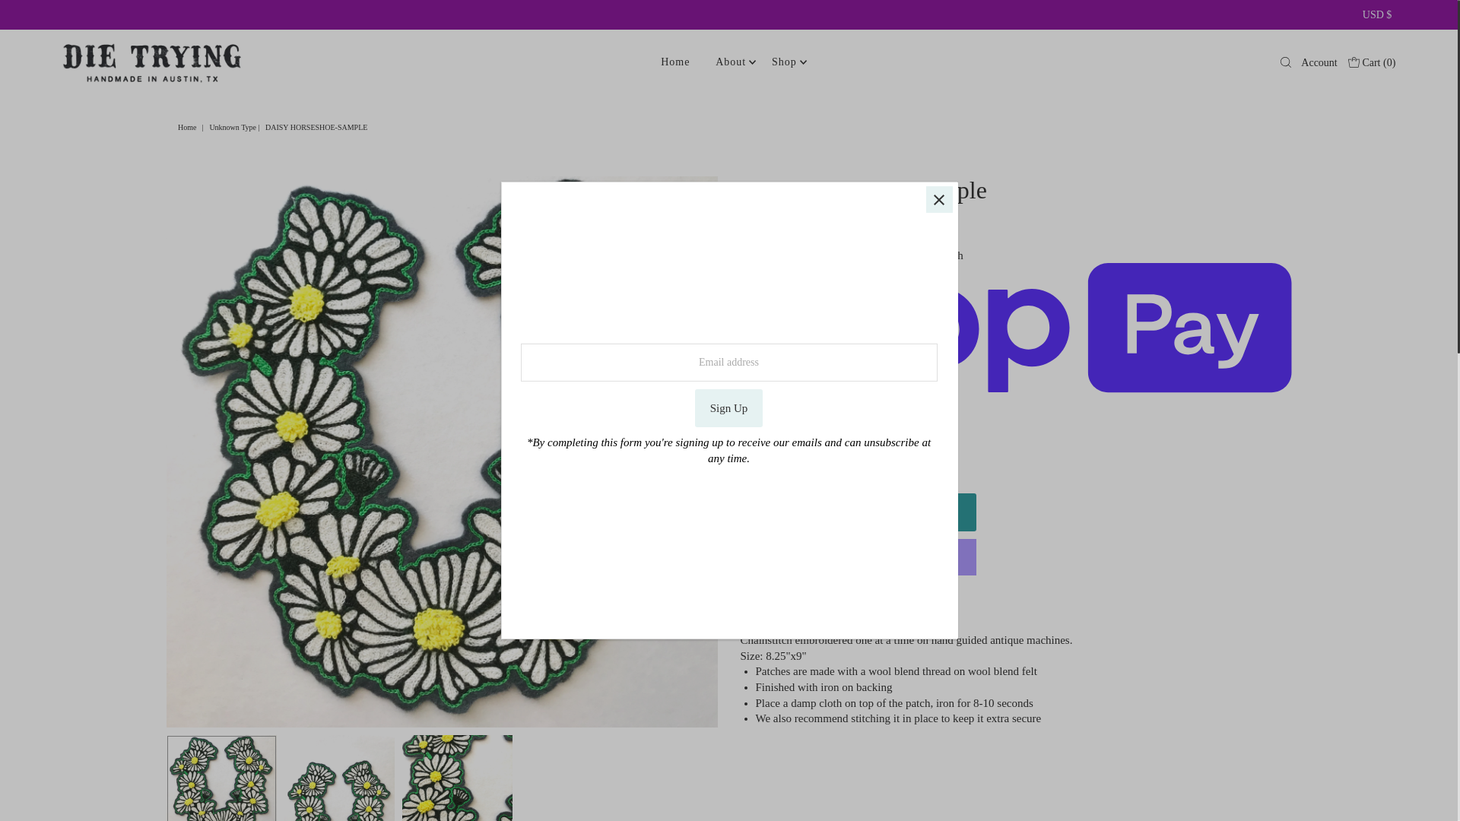 The image size is (1460, 821). I want to click on Sign Up, so click(728, 407).